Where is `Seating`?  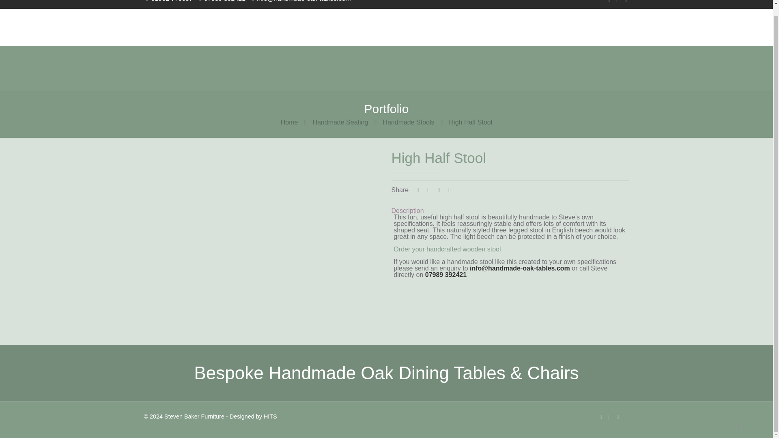
Seating is located at coordinates (332, 27).